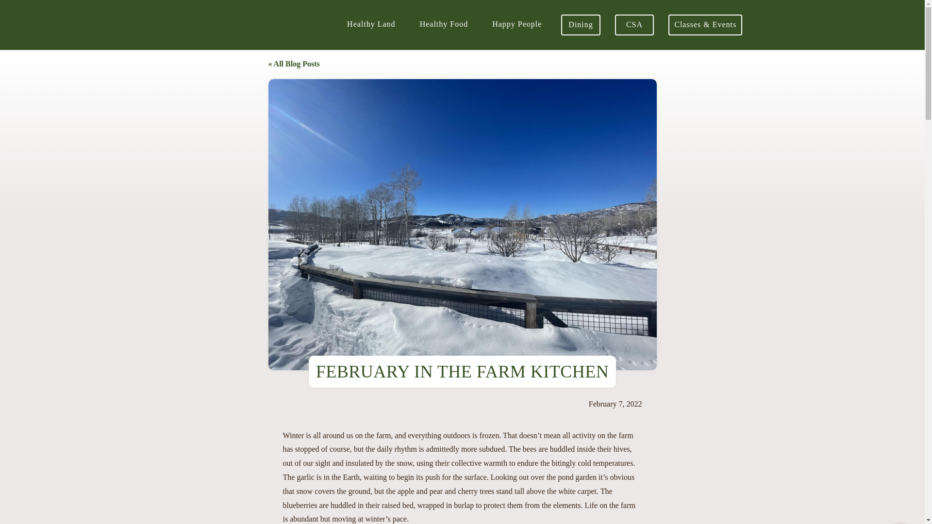 This screenshot has height=524, width=932. I want to click on Healthy Land, so click(371, 25).